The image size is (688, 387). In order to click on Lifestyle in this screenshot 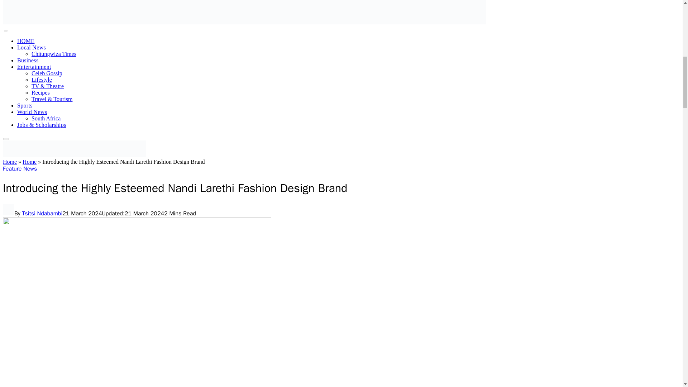, I will do `click(42, 80)`.